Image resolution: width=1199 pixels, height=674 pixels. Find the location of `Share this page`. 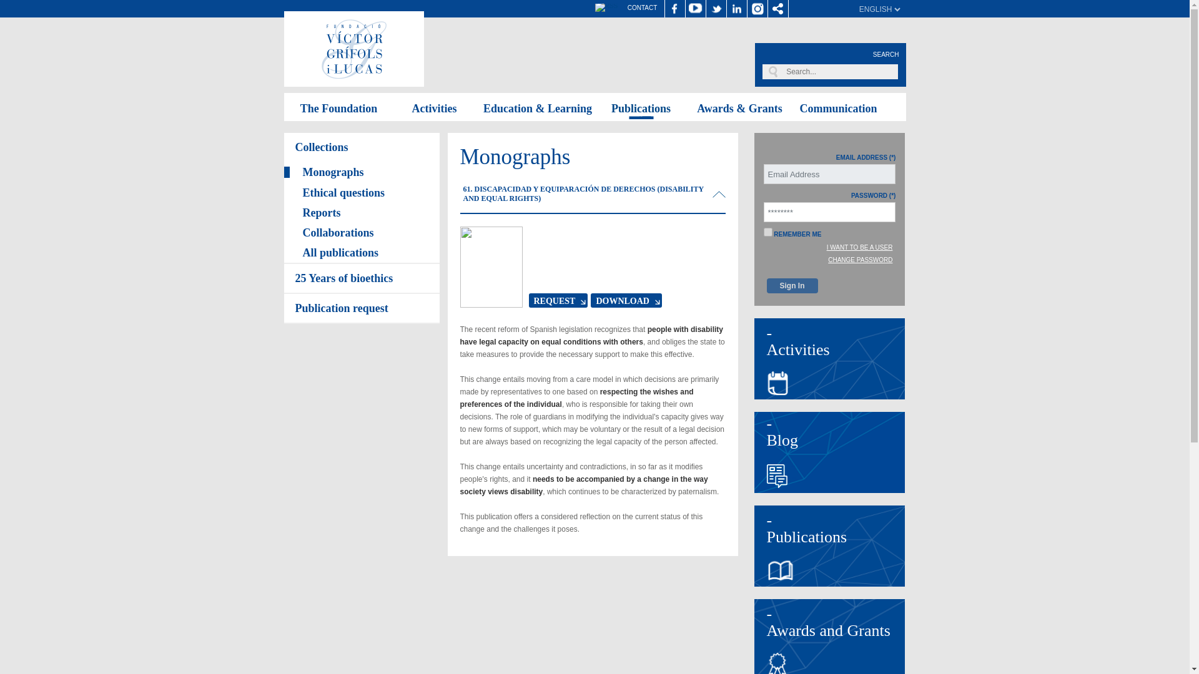

Share this page is located at coordinates (778, 9).